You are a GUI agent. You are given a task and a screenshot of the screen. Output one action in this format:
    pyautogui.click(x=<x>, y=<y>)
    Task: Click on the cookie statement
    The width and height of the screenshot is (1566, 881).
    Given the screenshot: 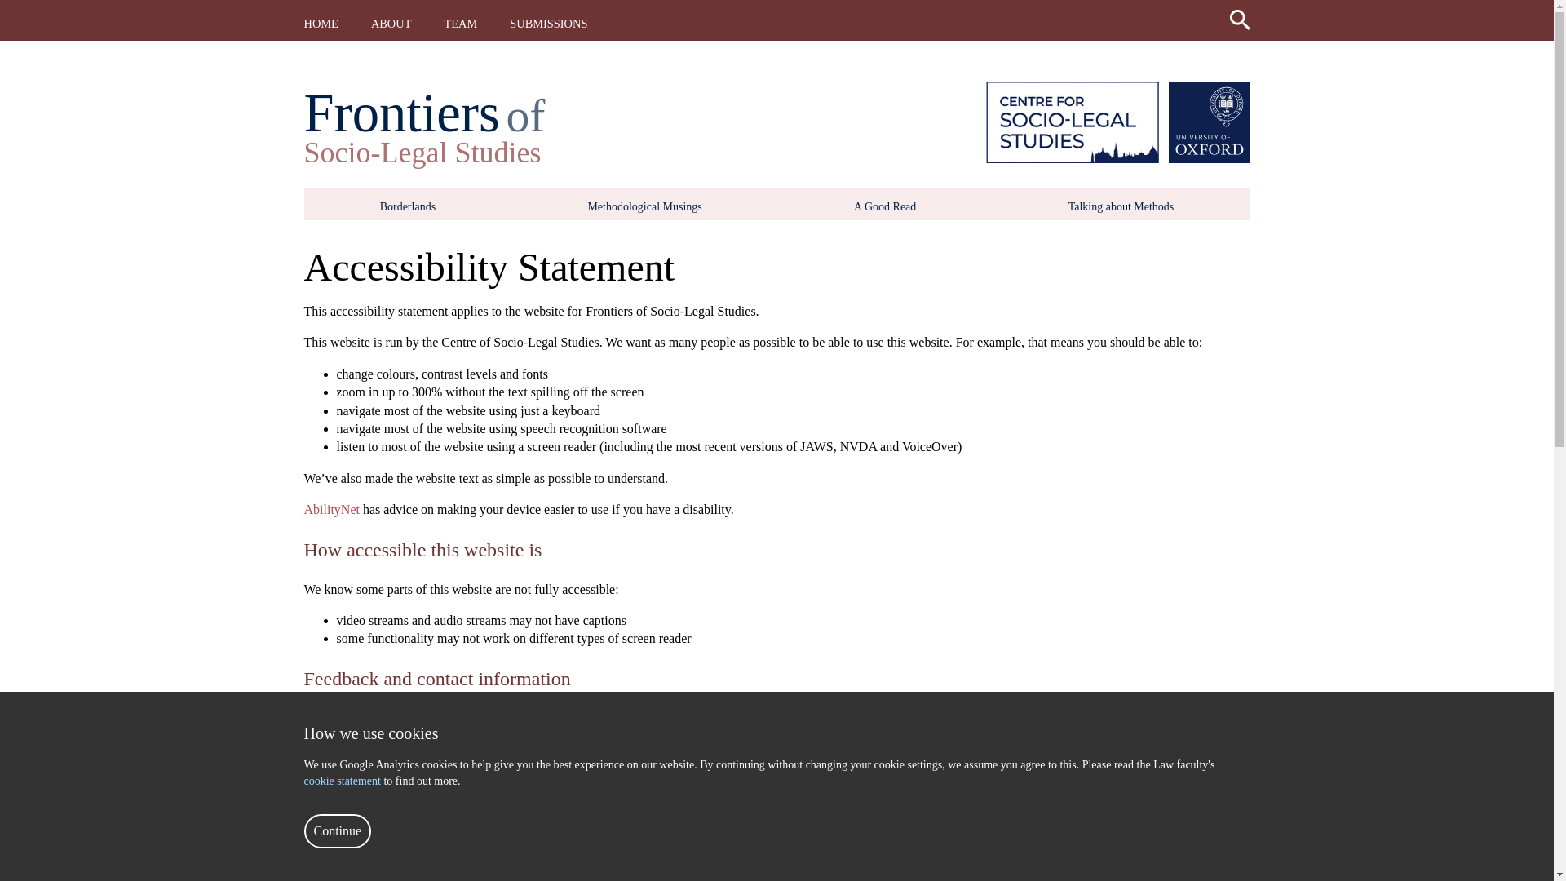 What is the action you would take?
    pyautogui.click(x=343, y=781)
    